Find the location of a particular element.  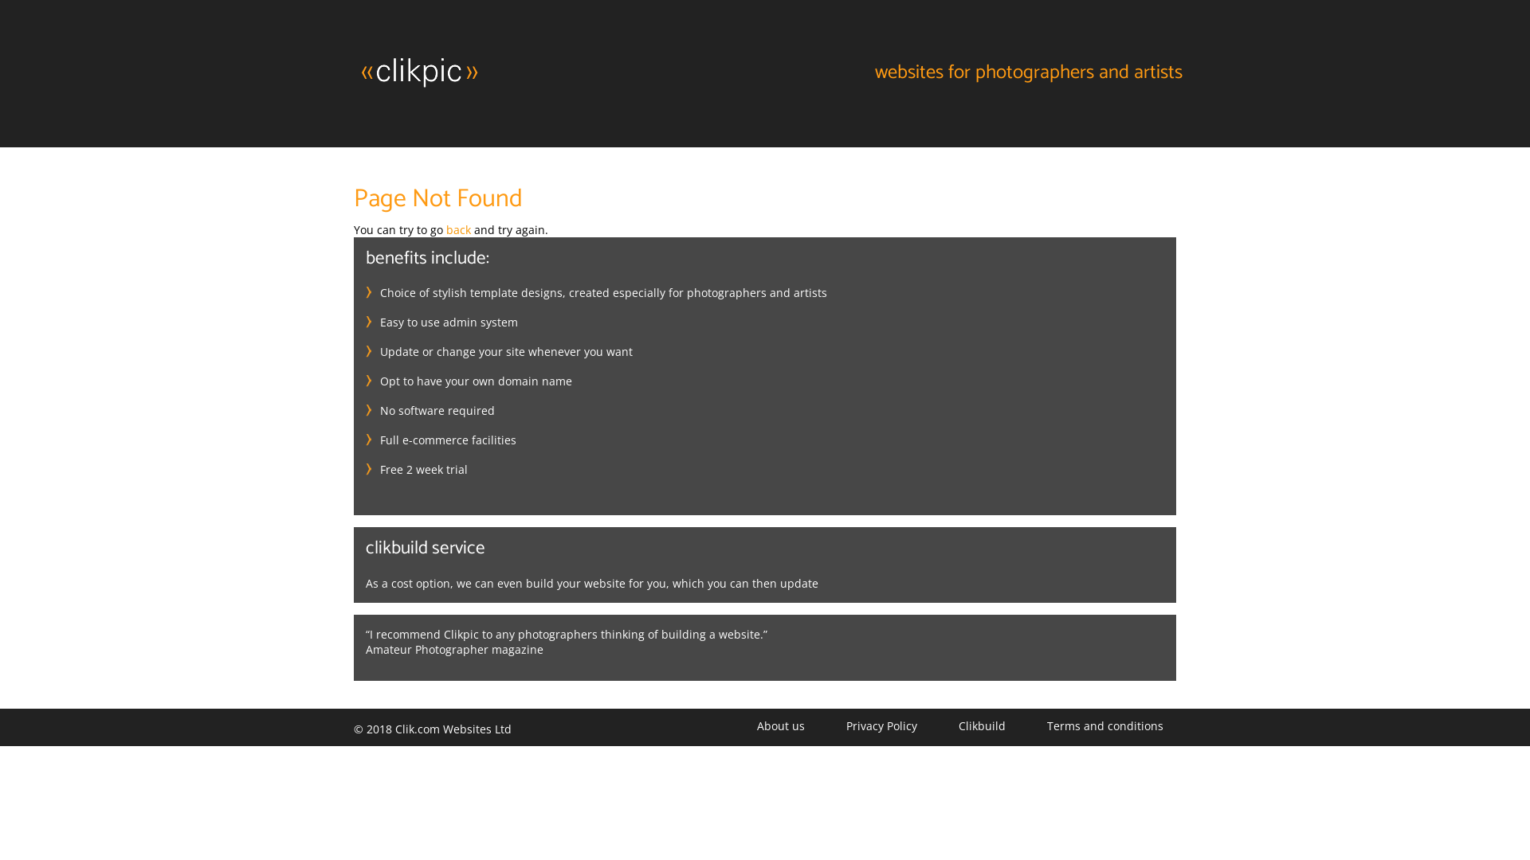

Terms and conditions is located at coordinates (1105, 726).